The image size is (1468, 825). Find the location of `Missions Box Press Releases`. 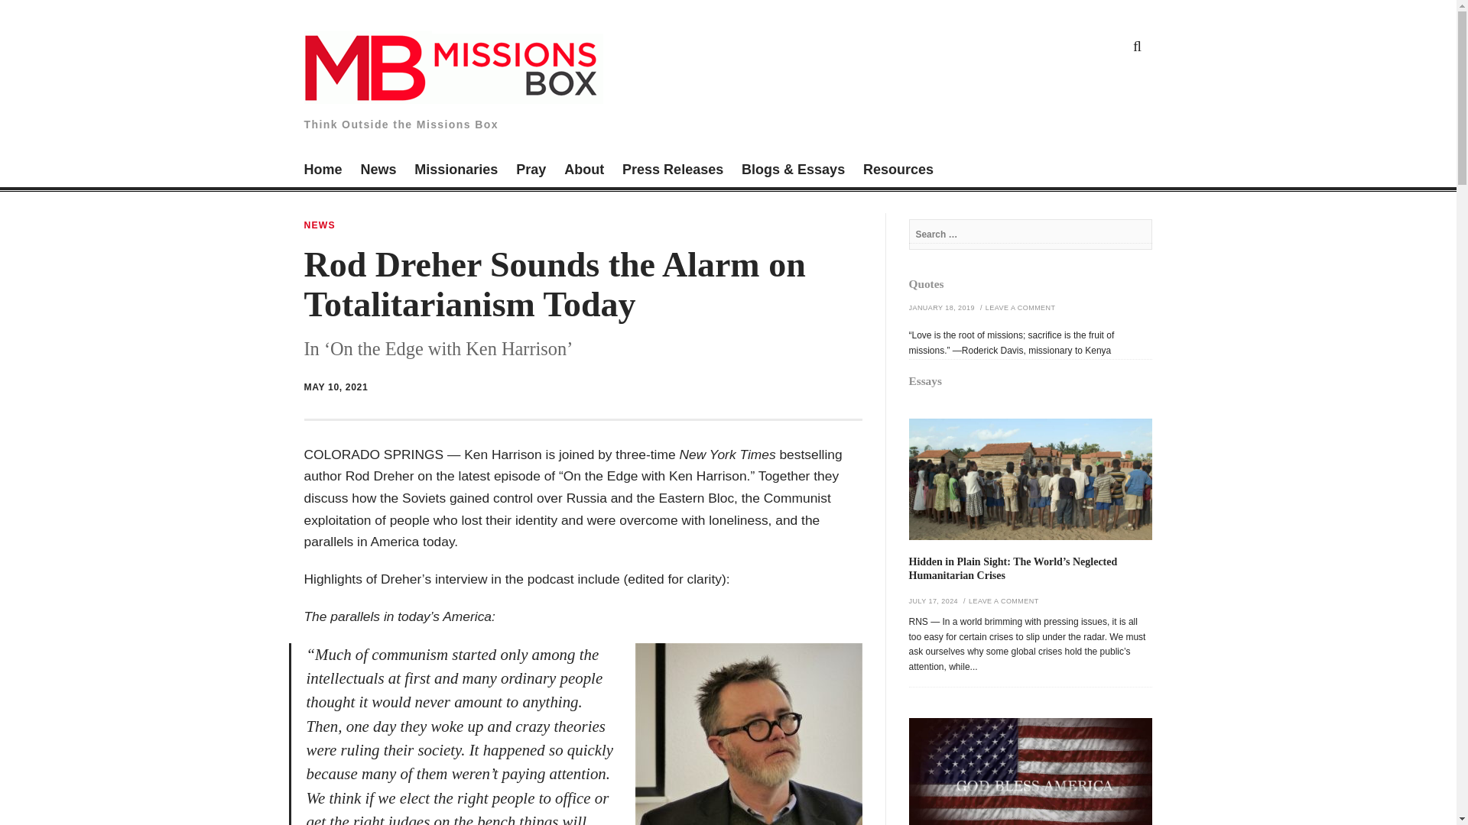

Missions Box Press Releases is located at coordinates (673, 171).